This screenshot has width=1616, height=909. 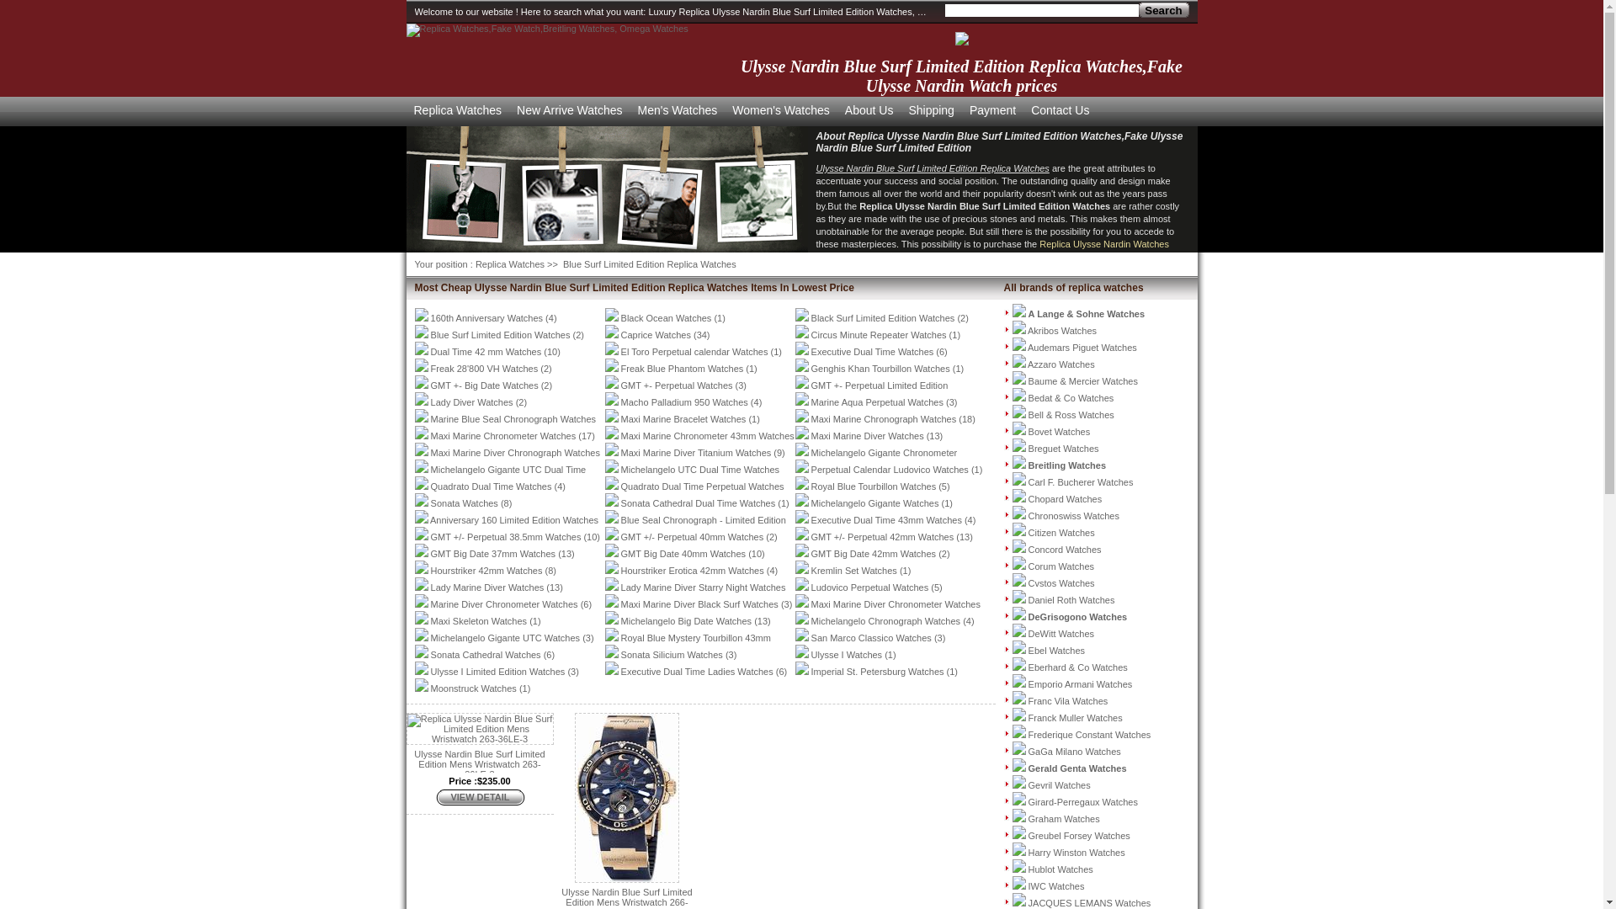 I want to click on Imperial St. Petersburg Watches, so click(x=878, y=672).